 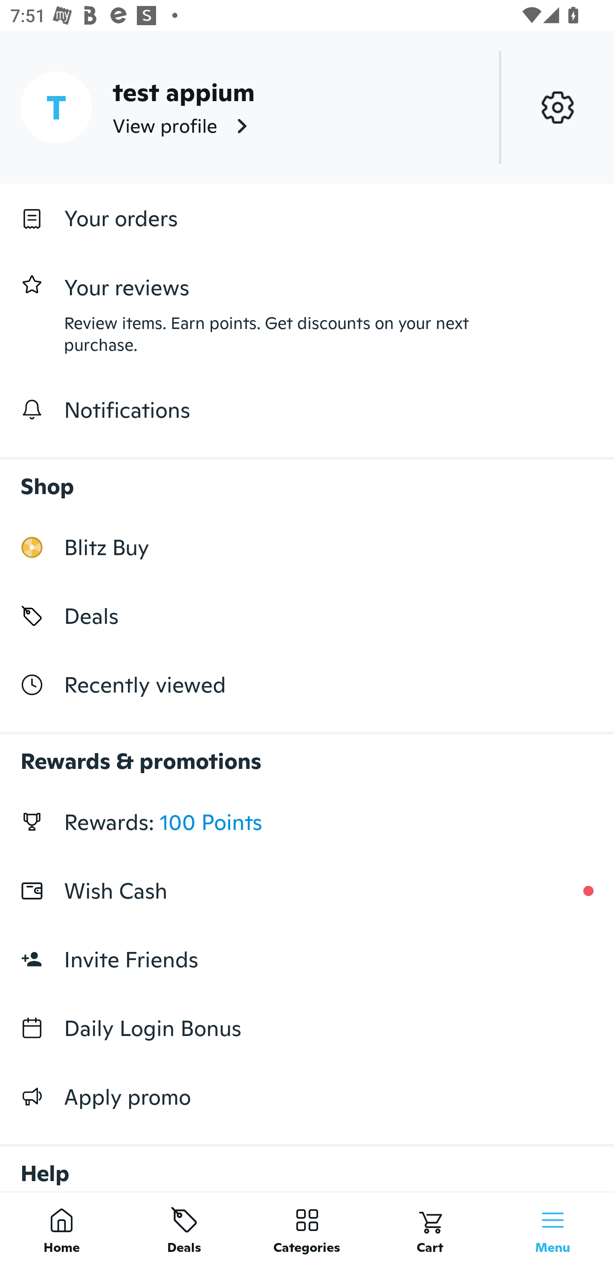 What do you see at coordinates (307, 822) in the screenshot?
I see `Rewards: 100 Points` at bounding box center [307, 822].